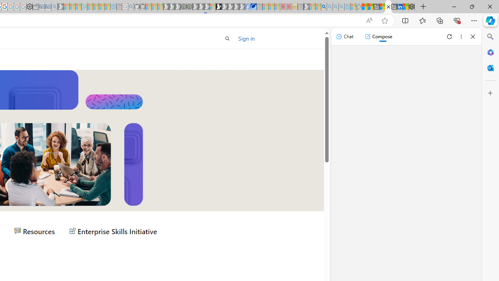 This screenshot has width=499, height=281. What do you see at coordinates (378, 37) in the screenshot?
I see `Compose` at bounding box center [378, 37].